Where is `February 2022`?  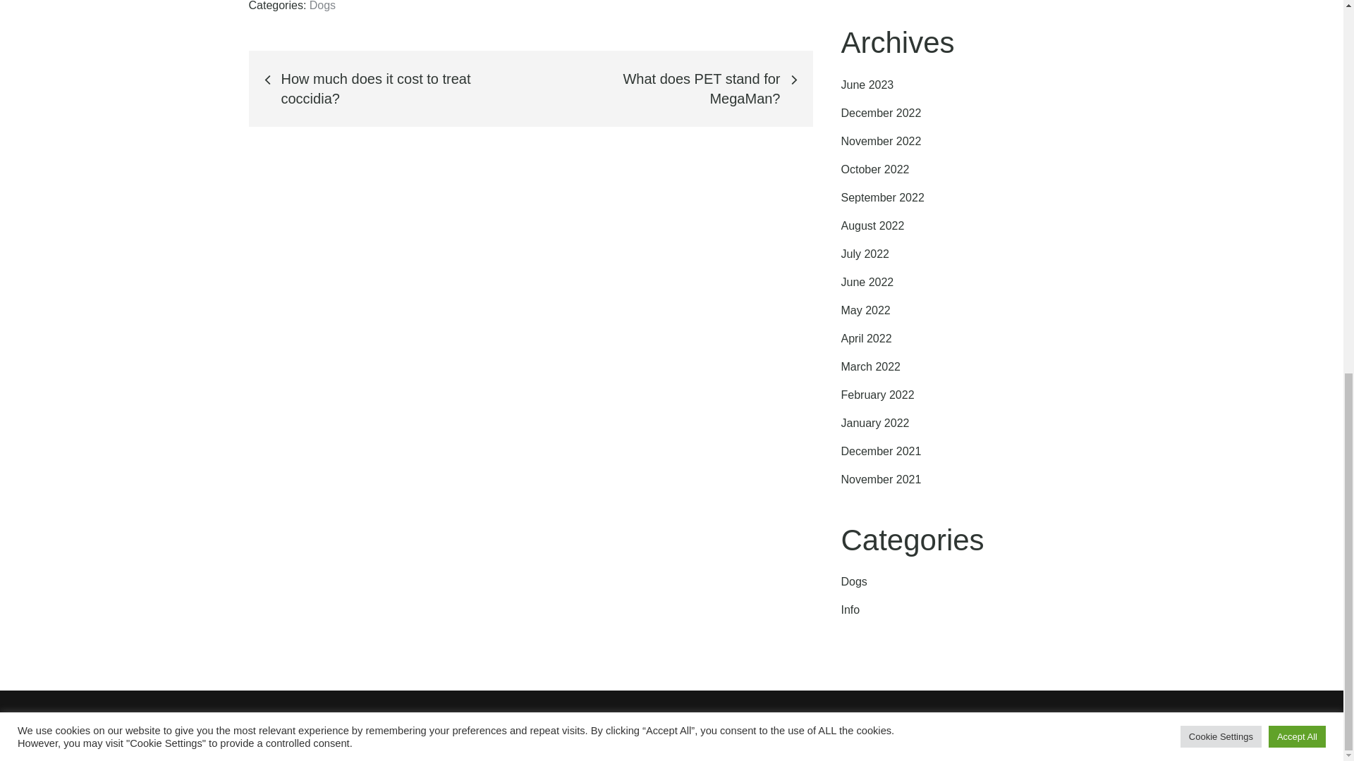 February 2022 is located at coordinates (877, 395).